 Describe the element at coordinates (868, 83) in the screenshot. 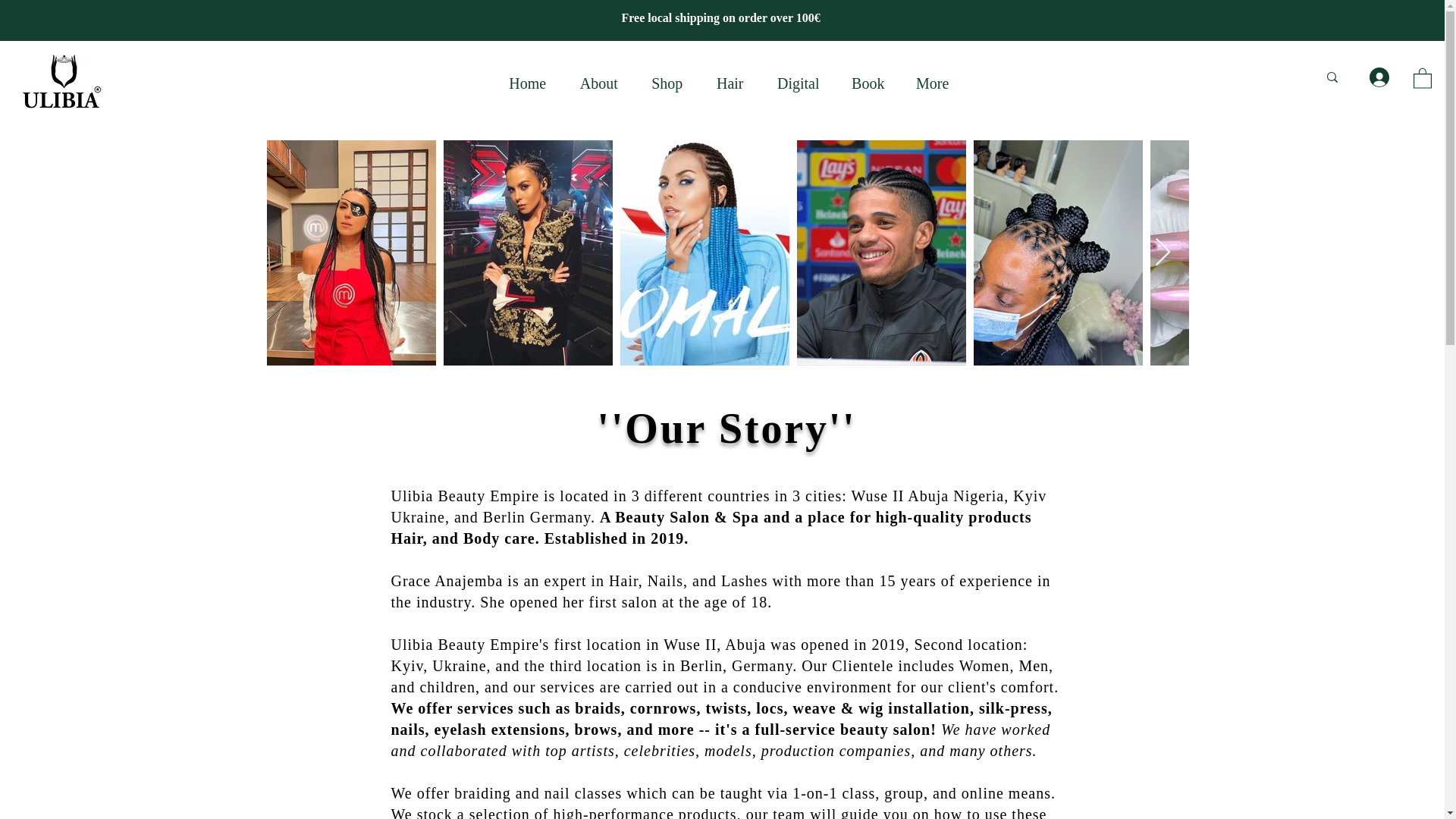

I see `Book` at that location.